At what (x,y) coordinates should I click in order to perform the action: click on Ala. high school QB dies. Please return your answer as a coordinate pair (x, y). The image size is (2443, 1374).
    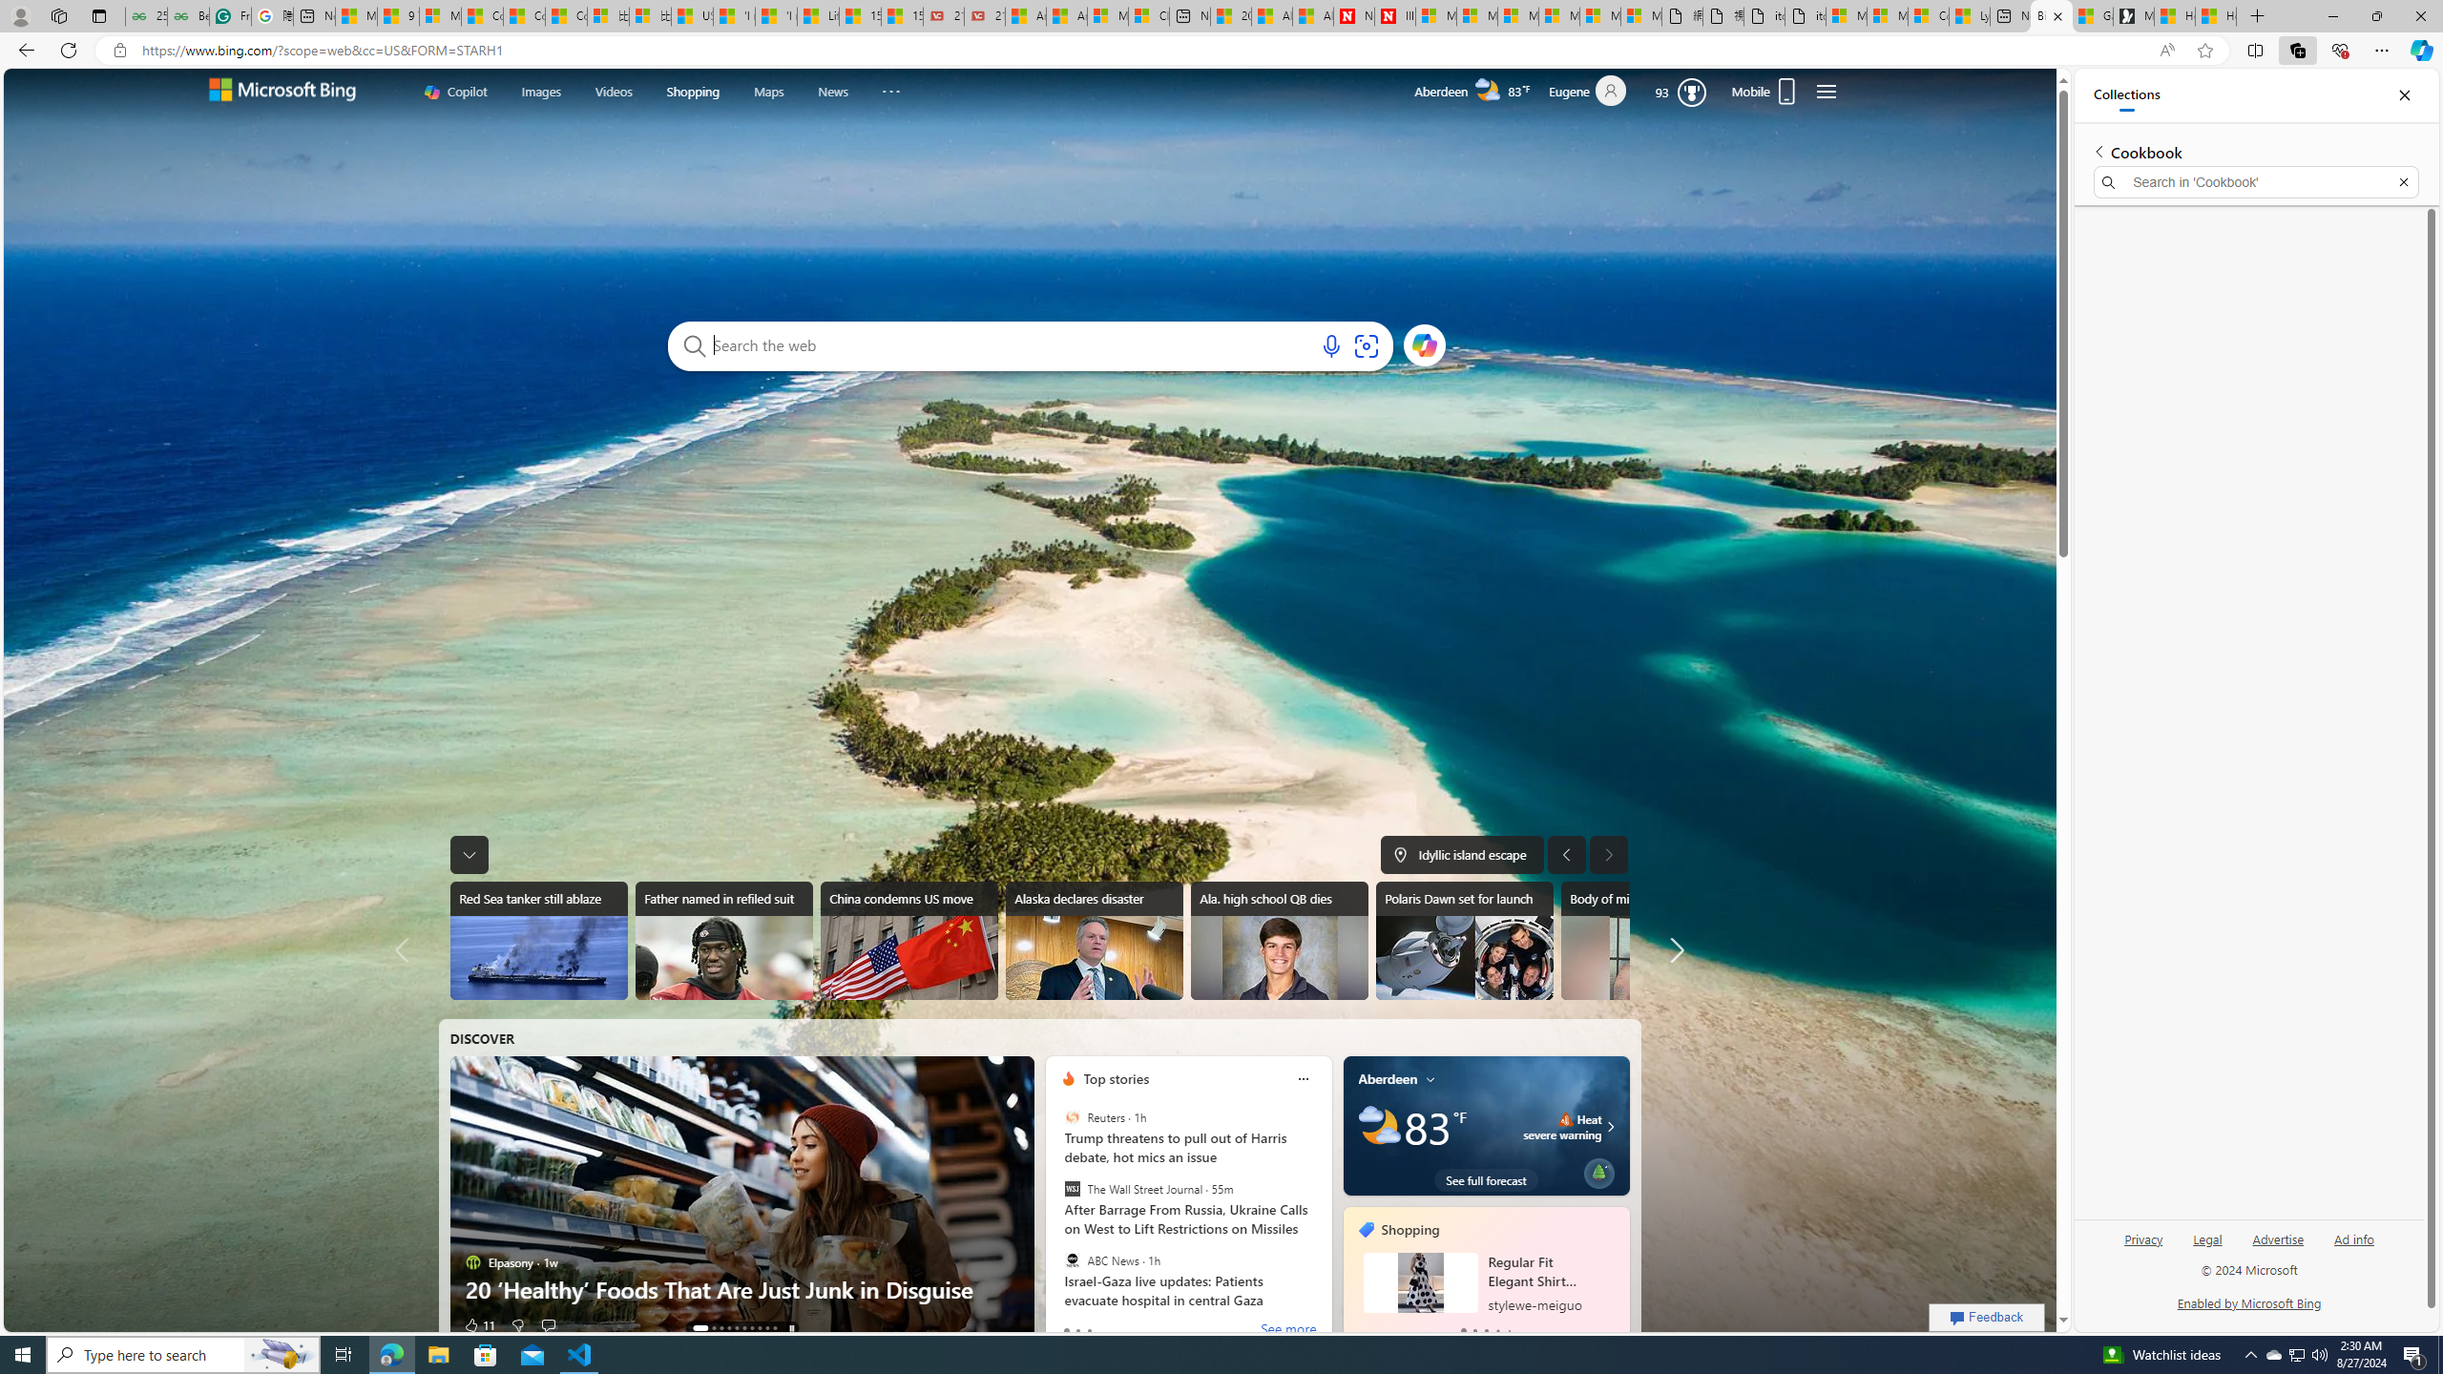
    Looking at the image, I should click on (1279, 941).